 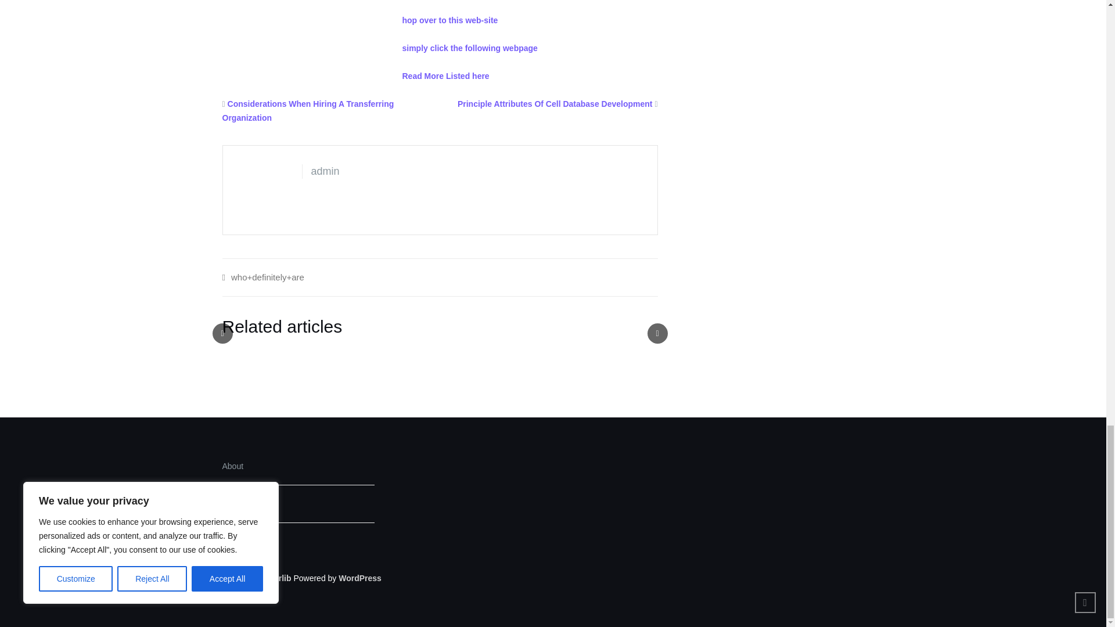 I want to click on hop over to this web-site, so click(x=449, y=20).